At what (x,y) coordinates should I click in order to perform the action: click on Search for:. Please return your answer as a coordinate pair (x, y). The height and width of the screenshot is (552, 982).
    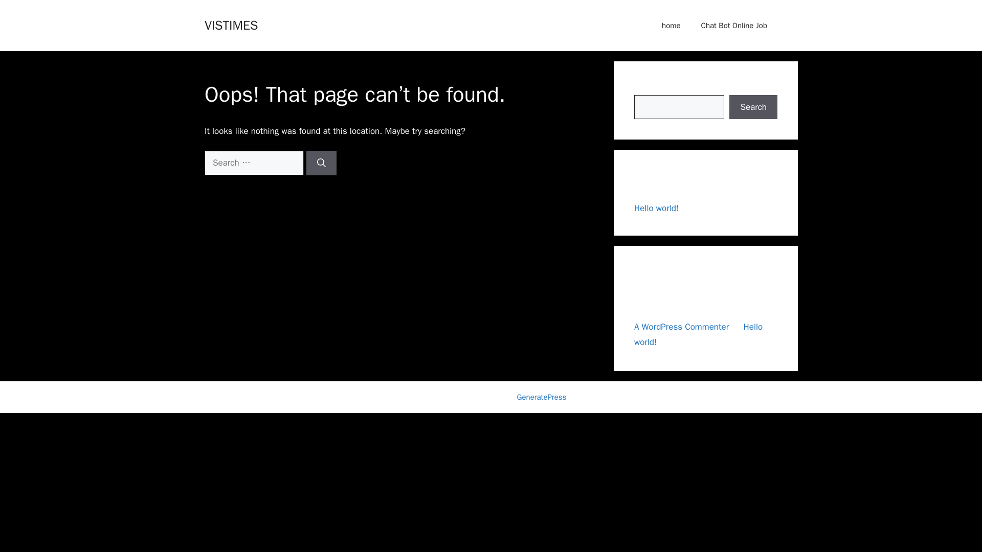
    Looking at the image, I should click on (254, 163).